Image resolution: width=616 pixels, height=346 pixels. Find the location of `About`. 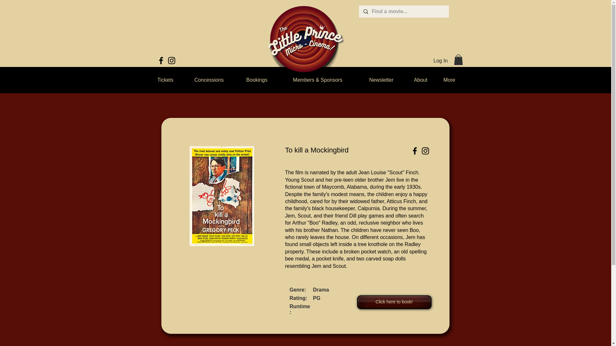

About is located at coordinates (421, 80).